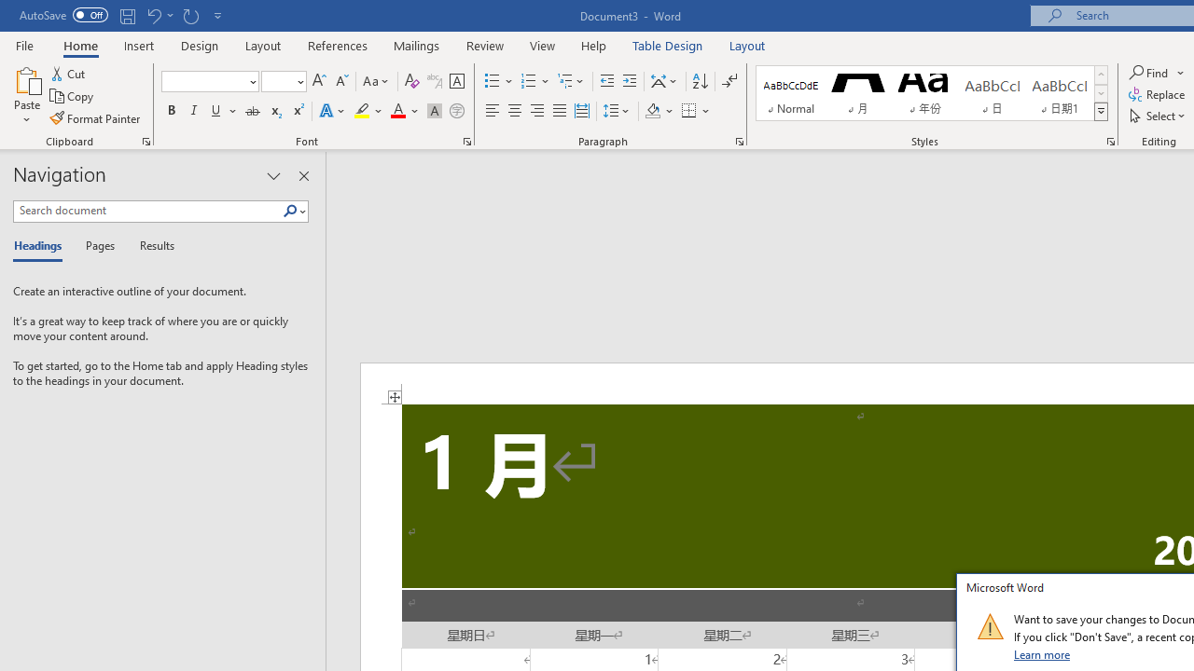  I want to click on Office Clipboard..., so click(146, 142).